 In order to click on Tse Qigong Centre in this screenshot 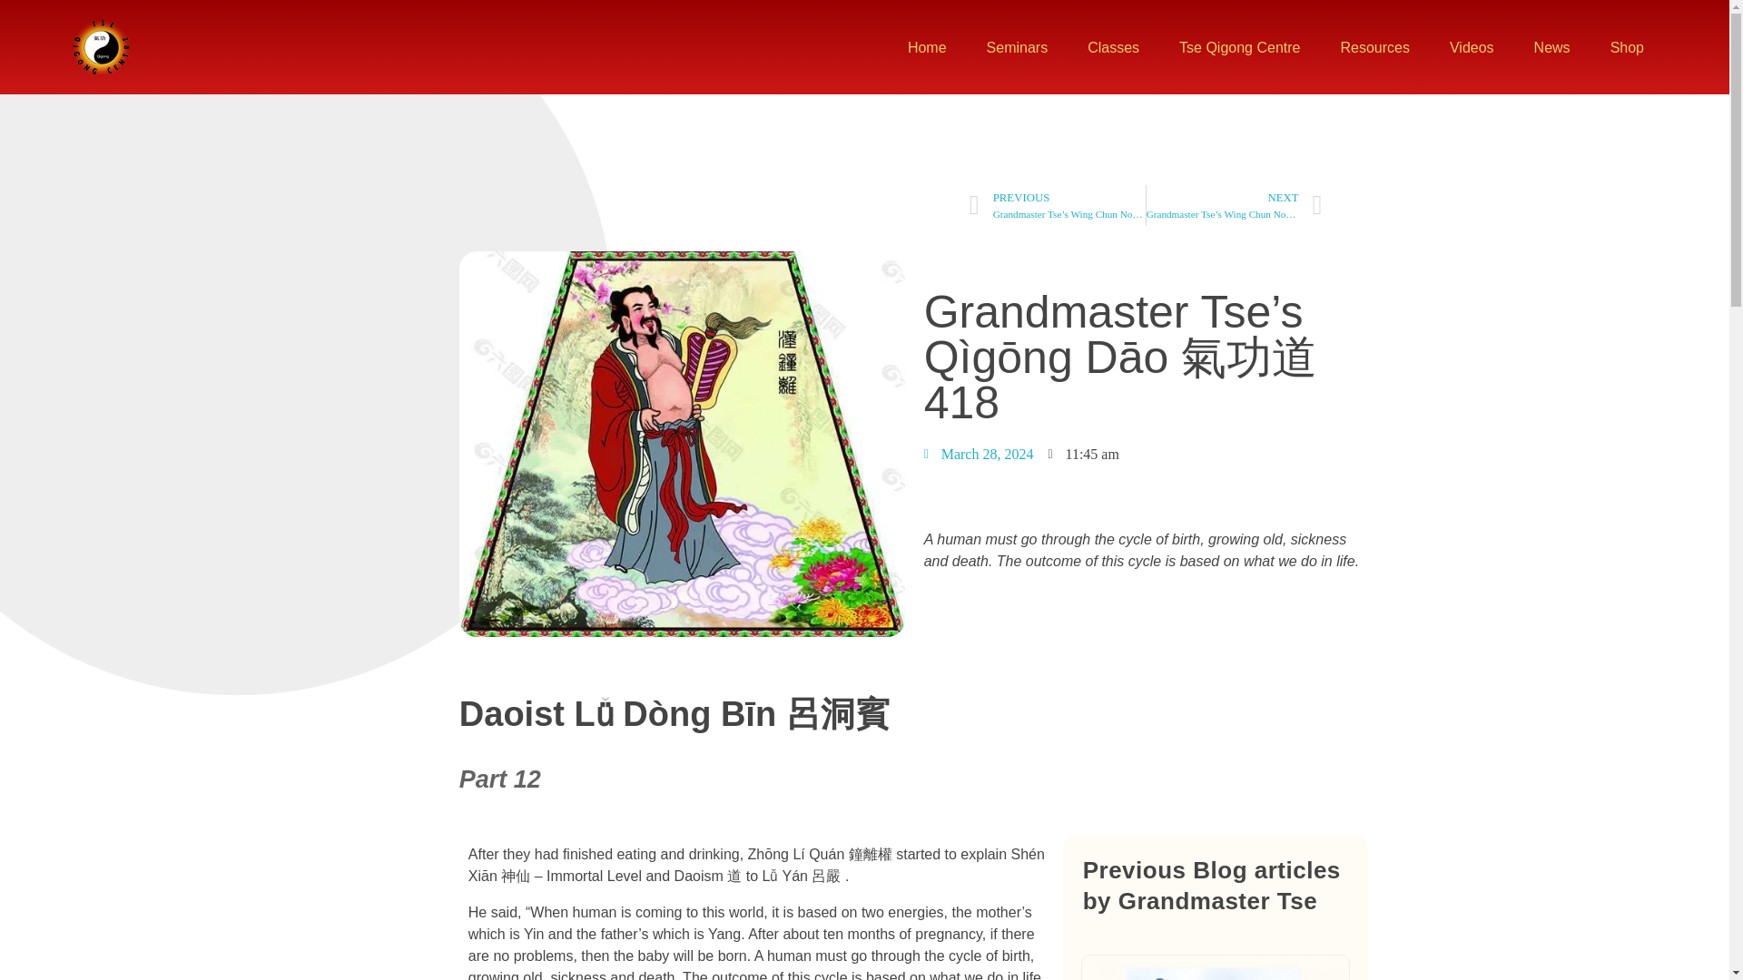, I will do `click(167, 83)`.